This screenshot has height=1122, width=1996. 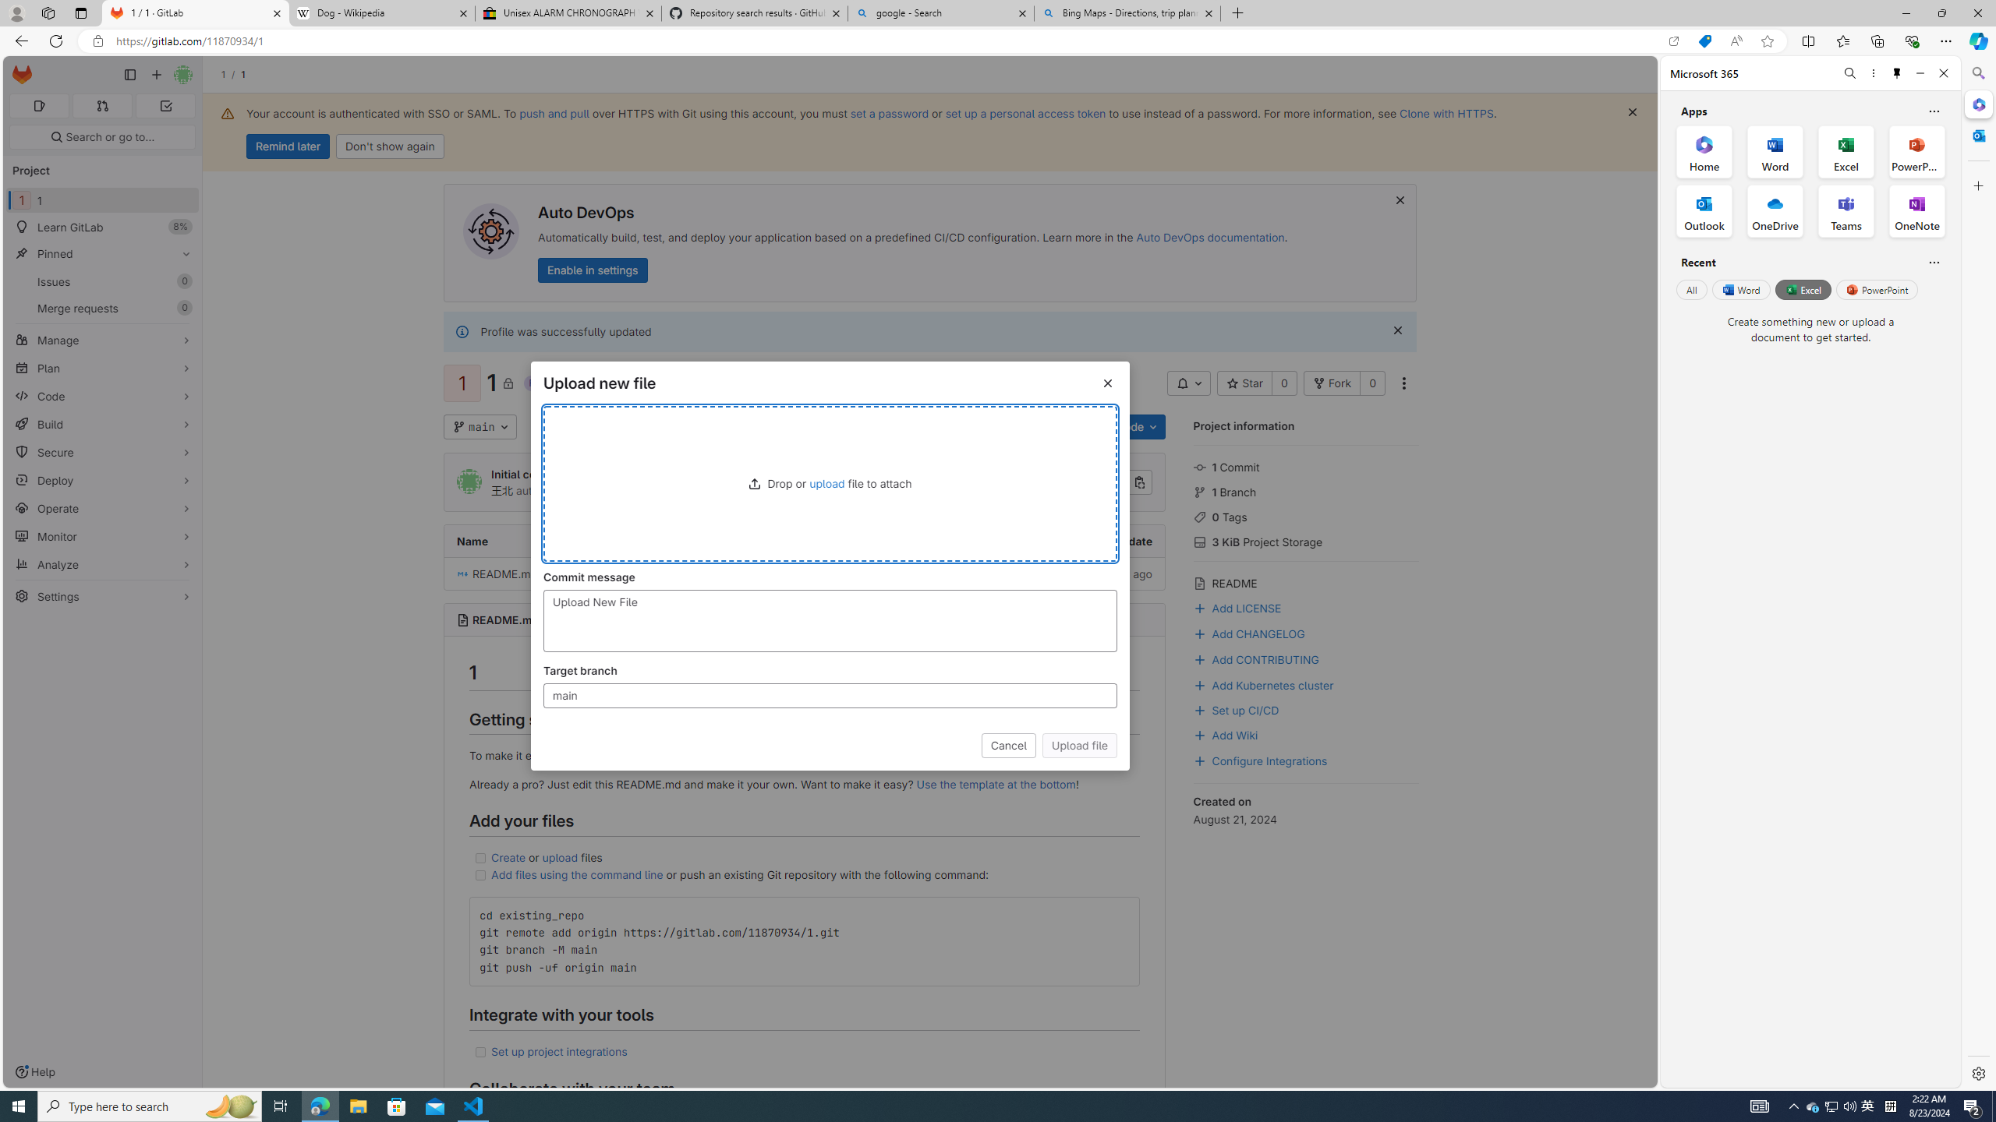 I want to click on Cancel, so click(x=1009, y=745).